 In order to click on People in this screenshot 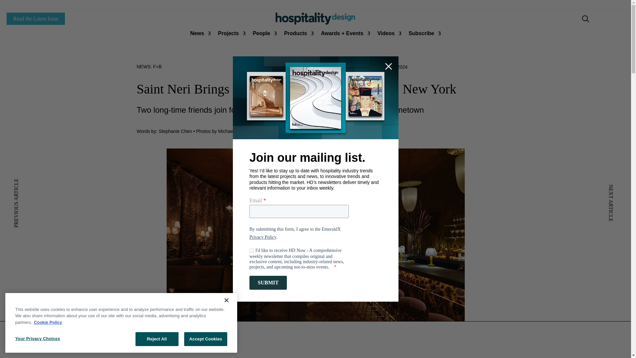, I will do `click(264, 34)`.